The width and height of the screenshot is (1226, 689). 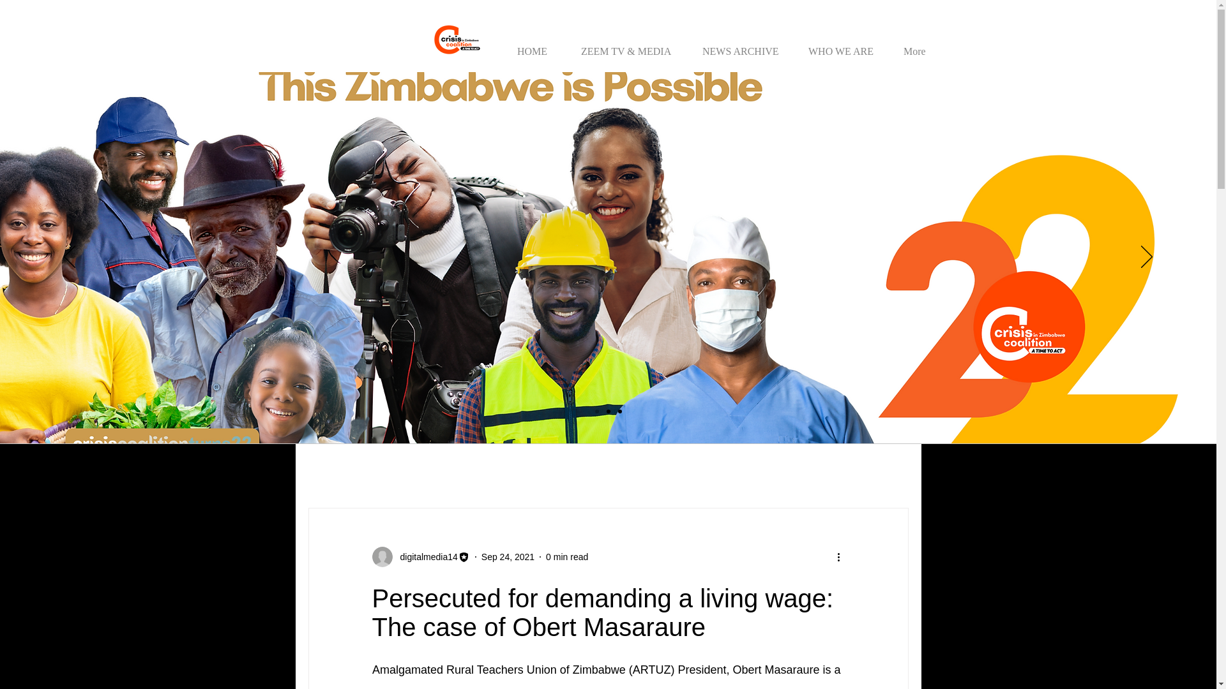 What do you see at coordinates (567, 556) in the screenshot?
I see `0 min read` at bounding box center [567, 556].